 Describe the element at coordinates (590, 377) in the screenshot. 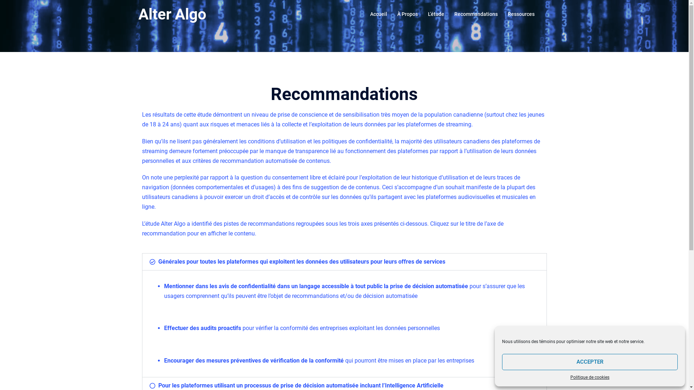

I see `Politique de cookies` at that location.